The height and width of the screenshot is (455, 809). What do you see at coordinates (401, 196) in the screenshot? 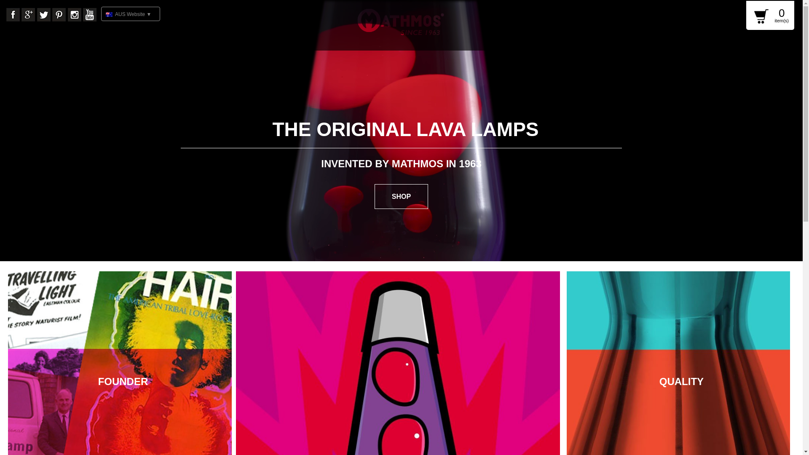
I see `SHOP` at bounding box center [401, 196].